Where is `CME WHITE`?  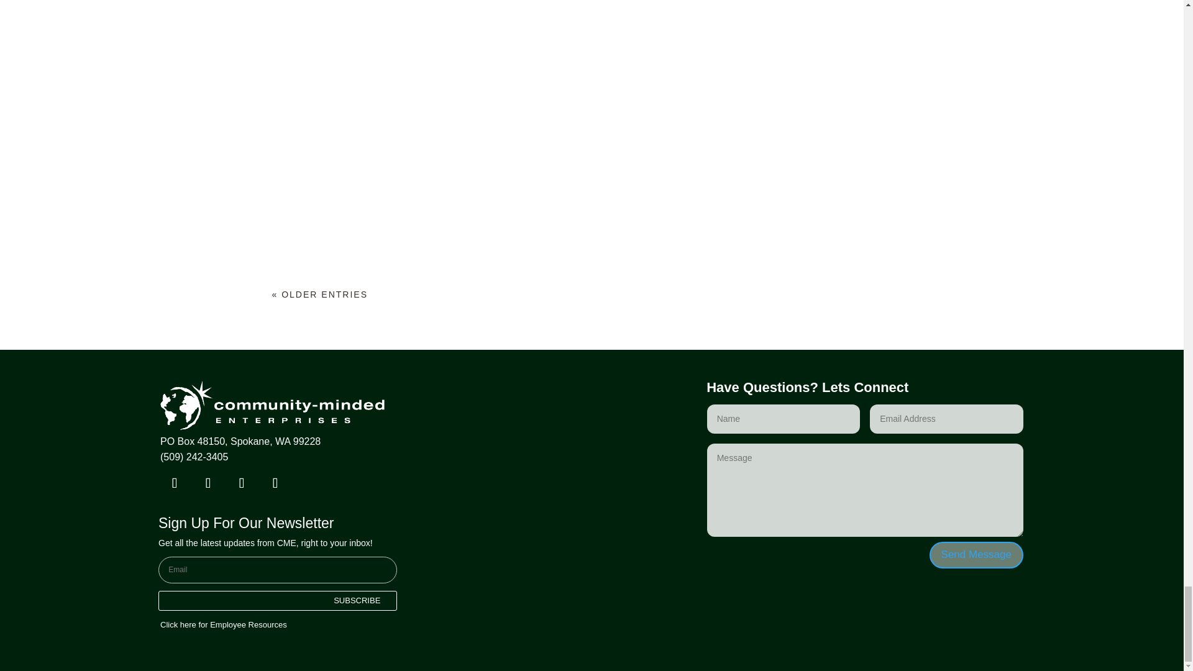
CME WHITE is located at coordinates (272, 405).